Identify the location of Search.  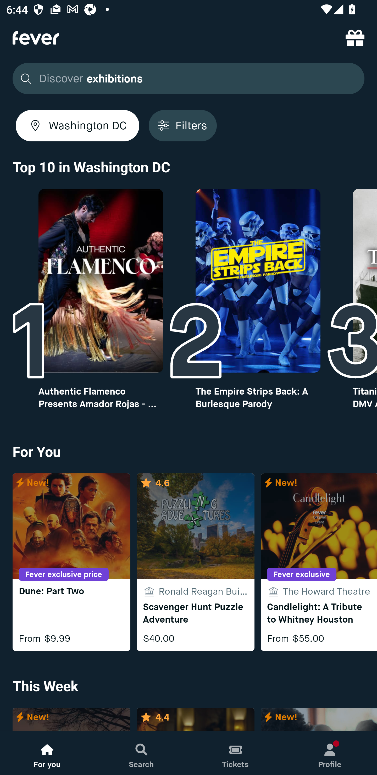
(141, 753).